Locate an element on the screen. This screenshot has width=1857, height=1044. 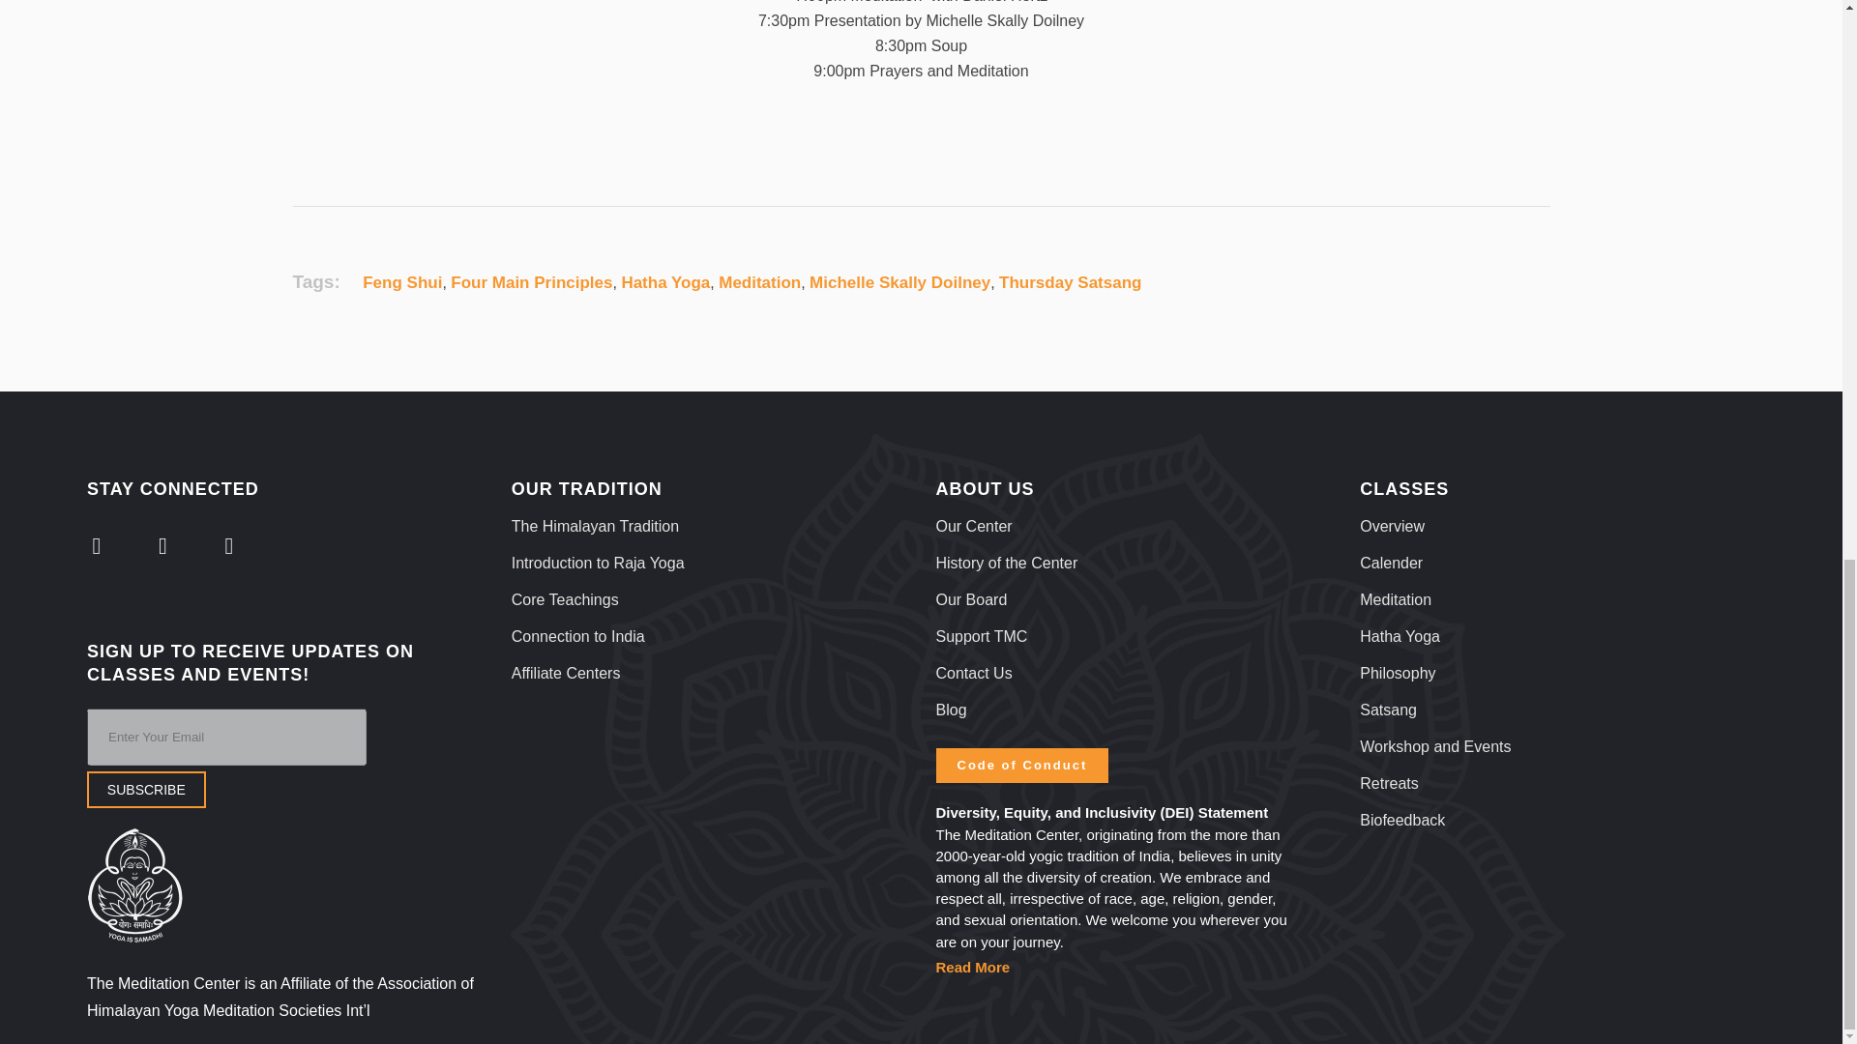
Twitter is located at coordinates (97, 546).